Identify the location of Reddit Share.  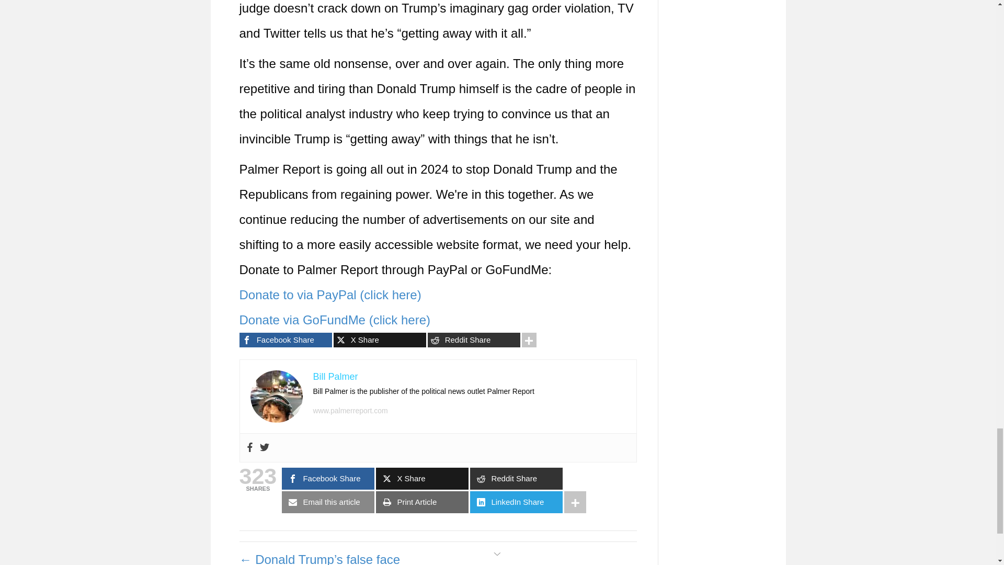
(474, 340).